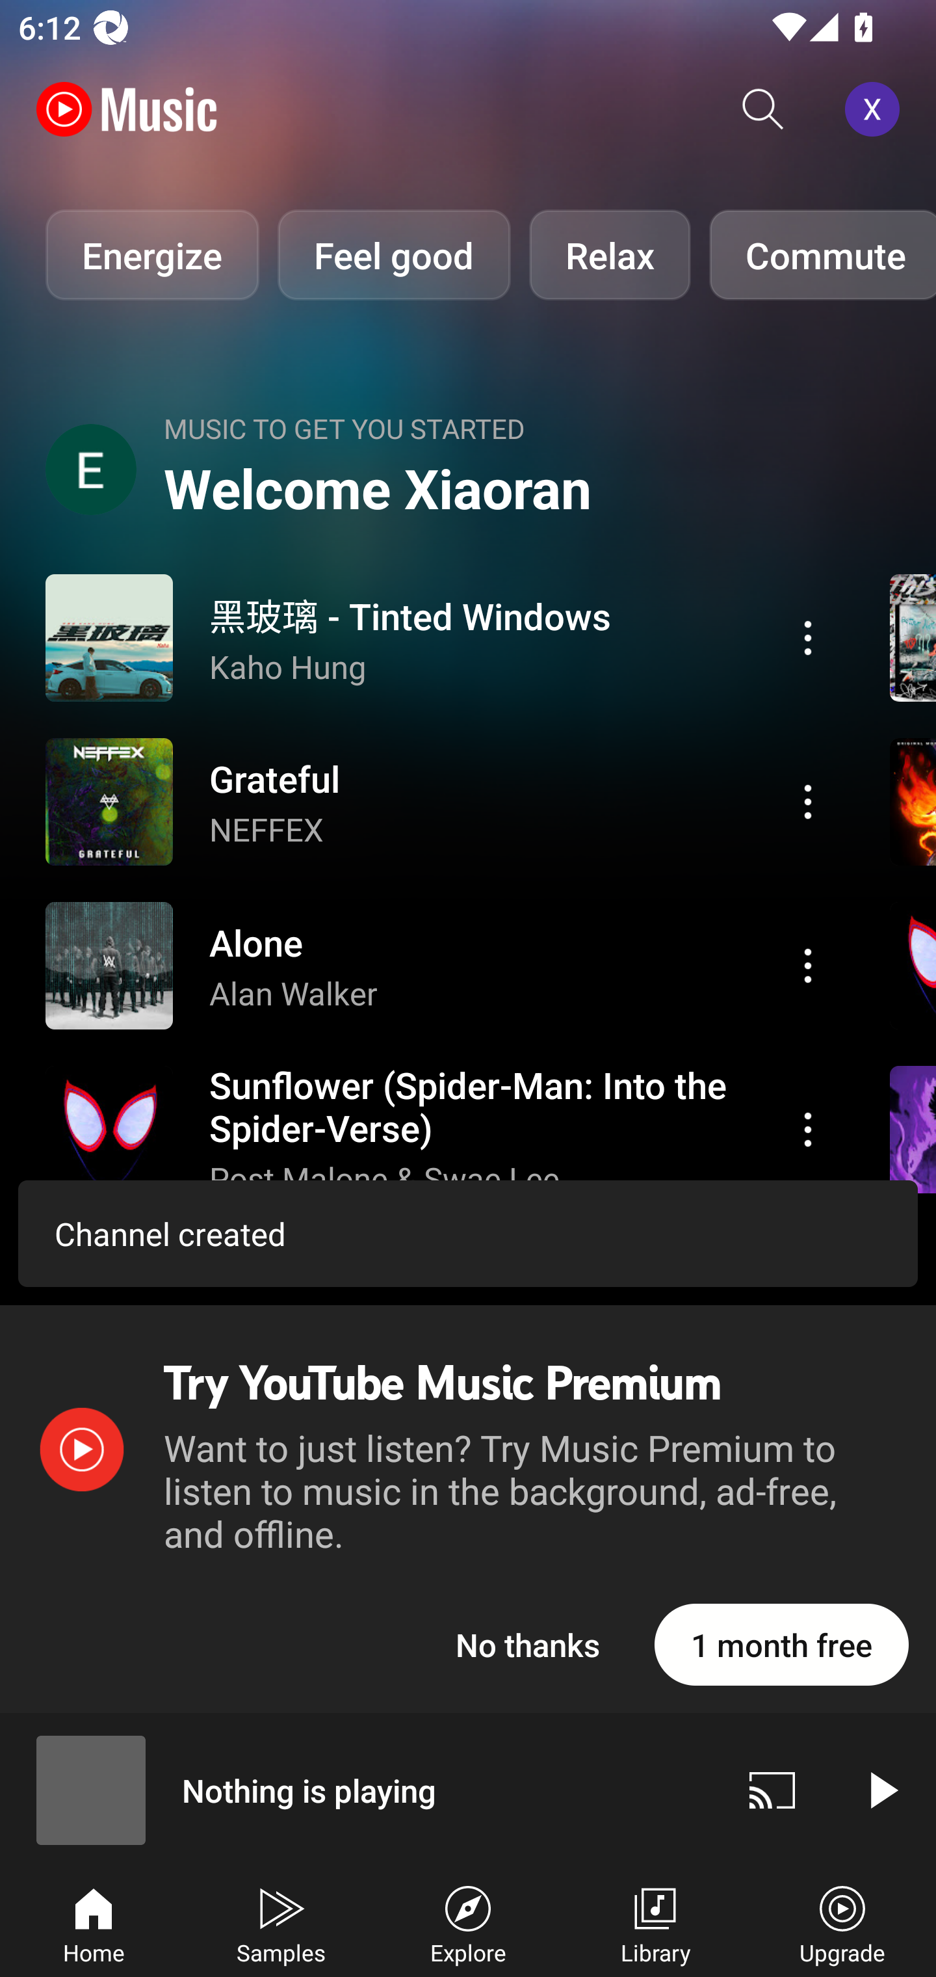  What do you see at coordinates (655, 1922) in the screenshot?
I see `Library` at bounding box center [655, 1922].